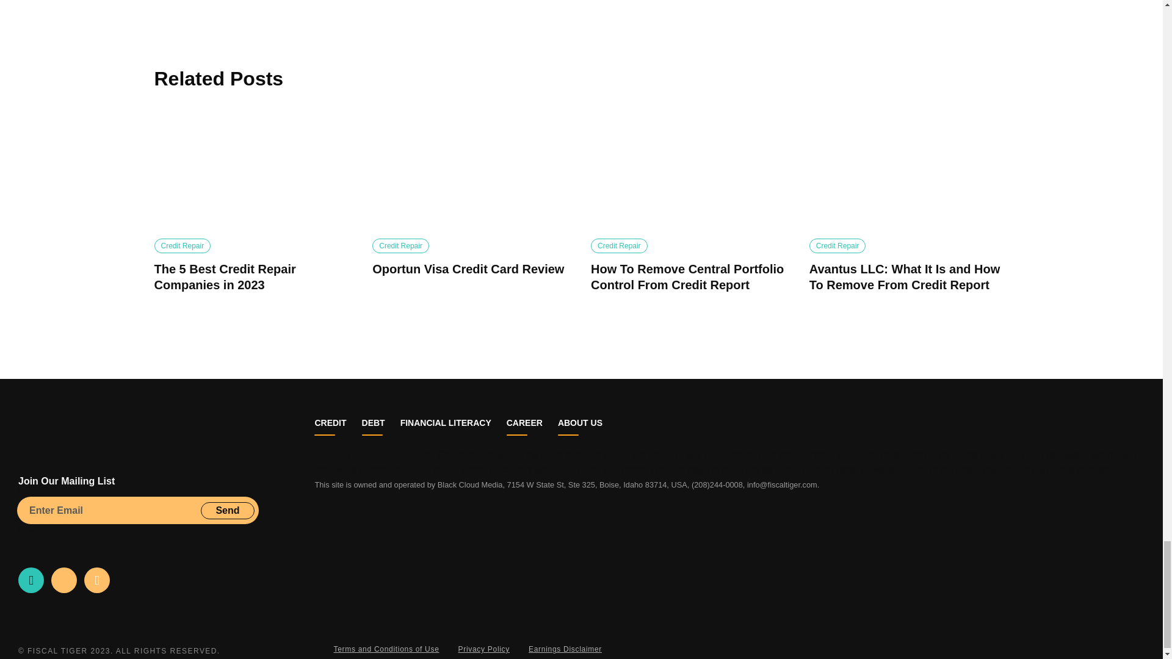 This screenshot has width=1172, height=659. Describe the element at coordinates (253, 171) in the screenshot. I see `The 5 Best Credit Repair Companies in 2023` at that location.